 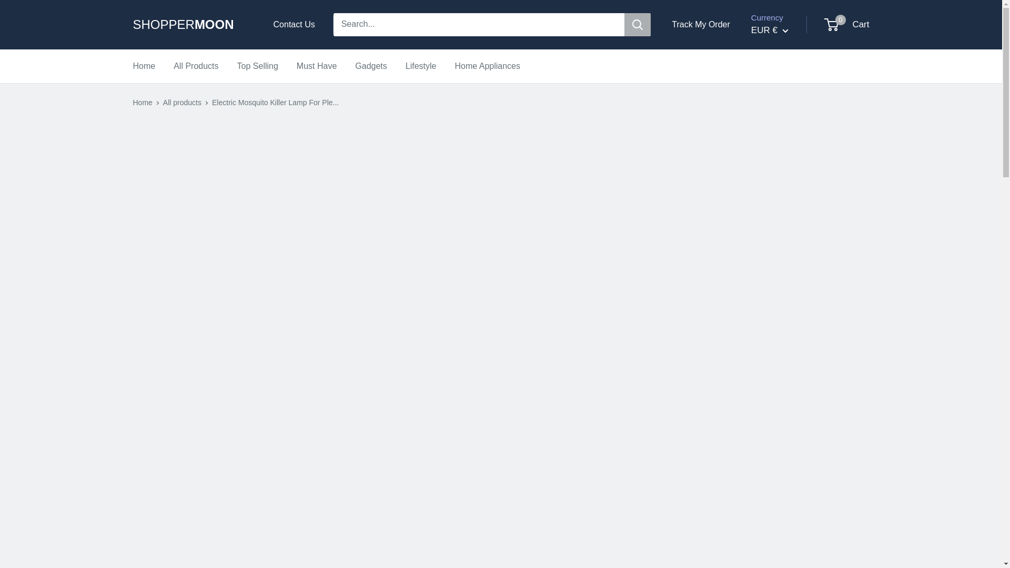 I want to click on MXN, so click(x=785, y=253).